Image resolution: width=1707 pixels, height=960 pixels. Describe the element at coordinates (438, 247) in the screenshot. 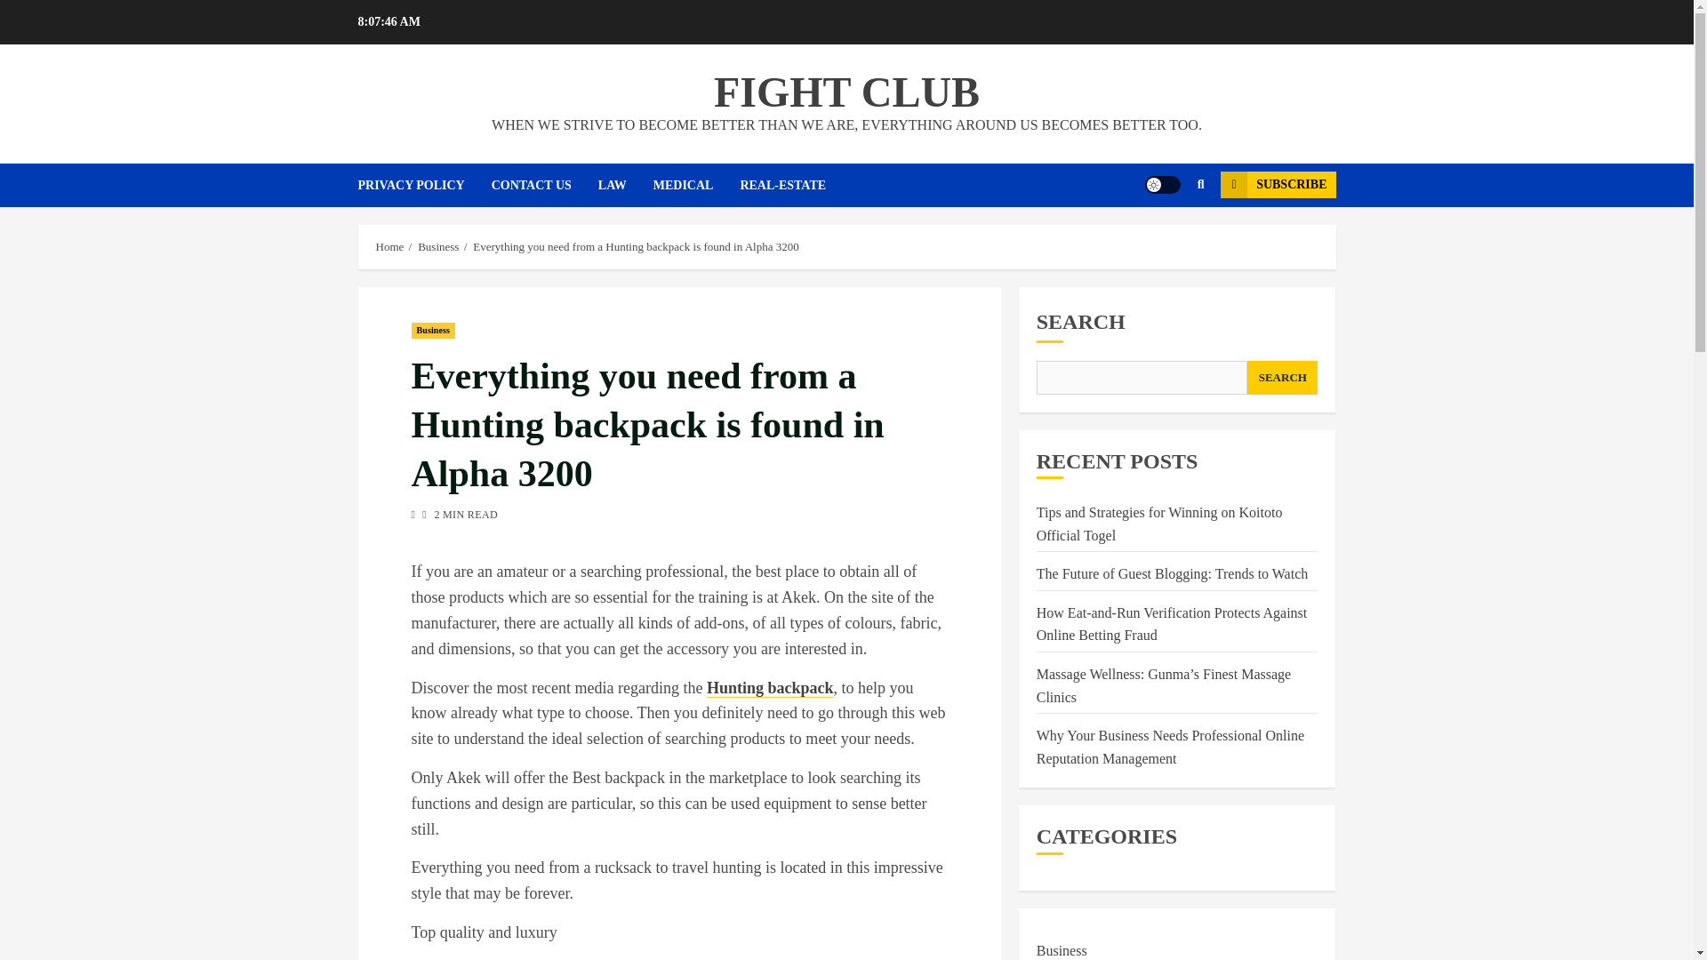

I see `Business` at that location.